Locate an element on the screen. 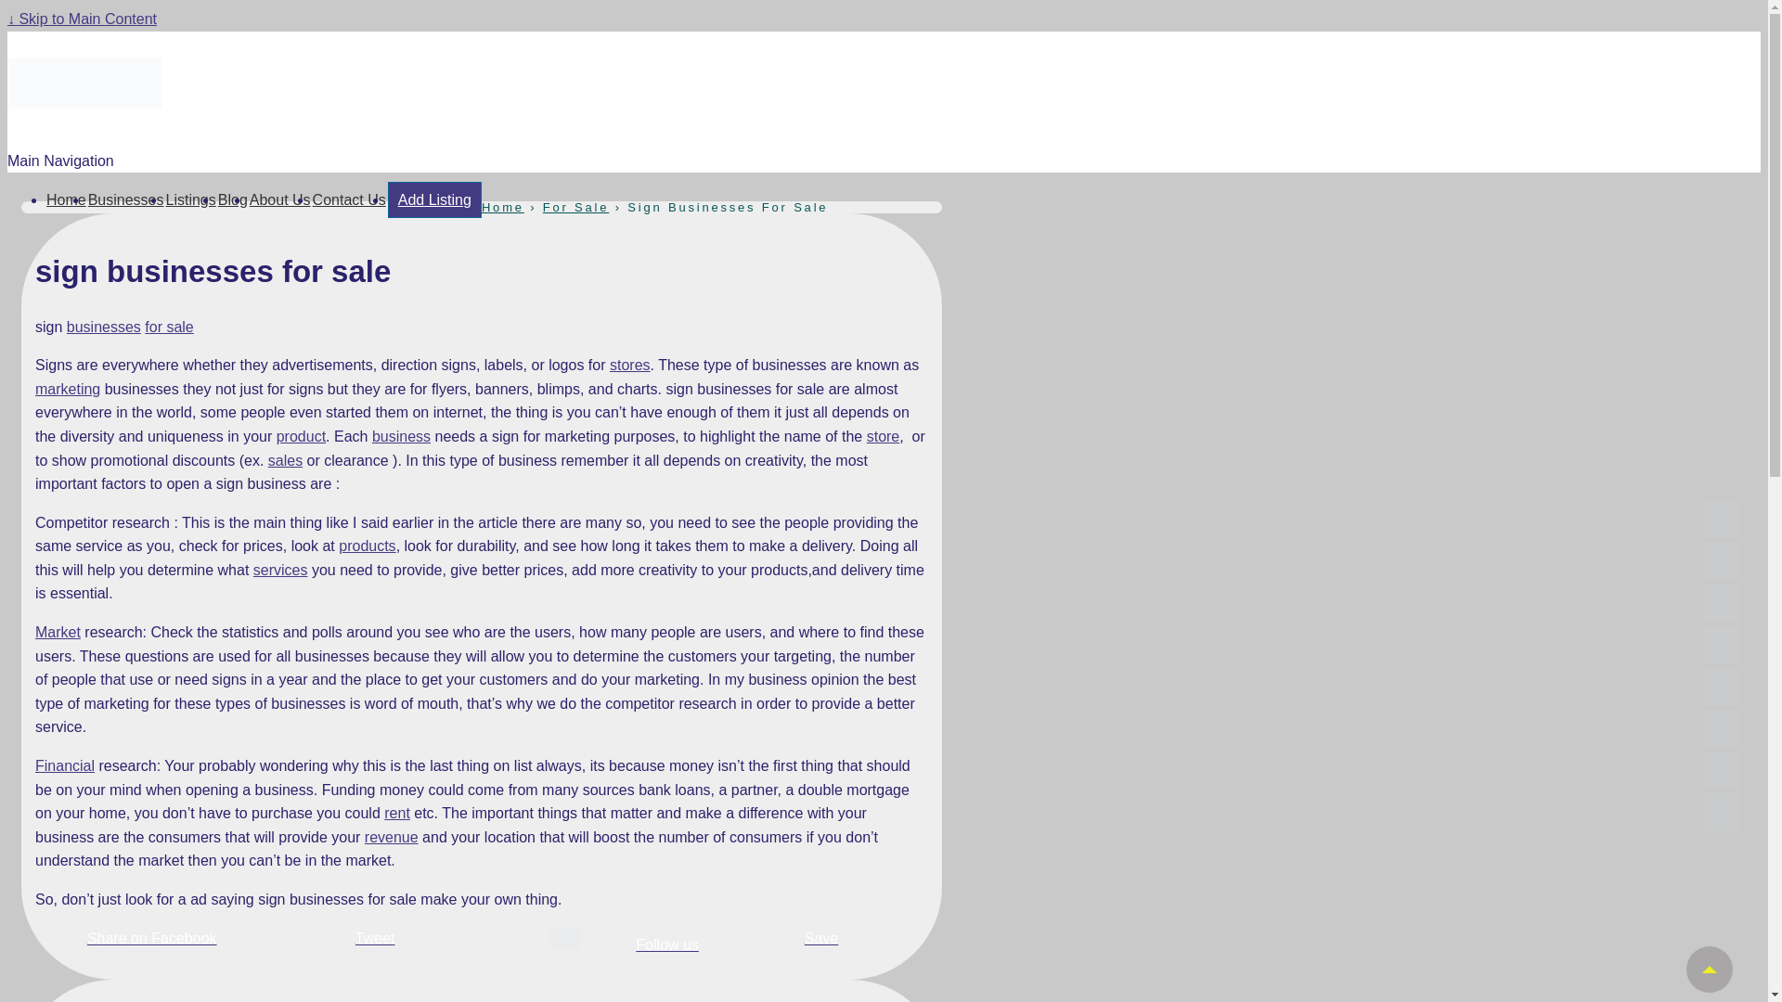 The image size is (1782, 1002). Facebook is located at coordinates (1722, 602).